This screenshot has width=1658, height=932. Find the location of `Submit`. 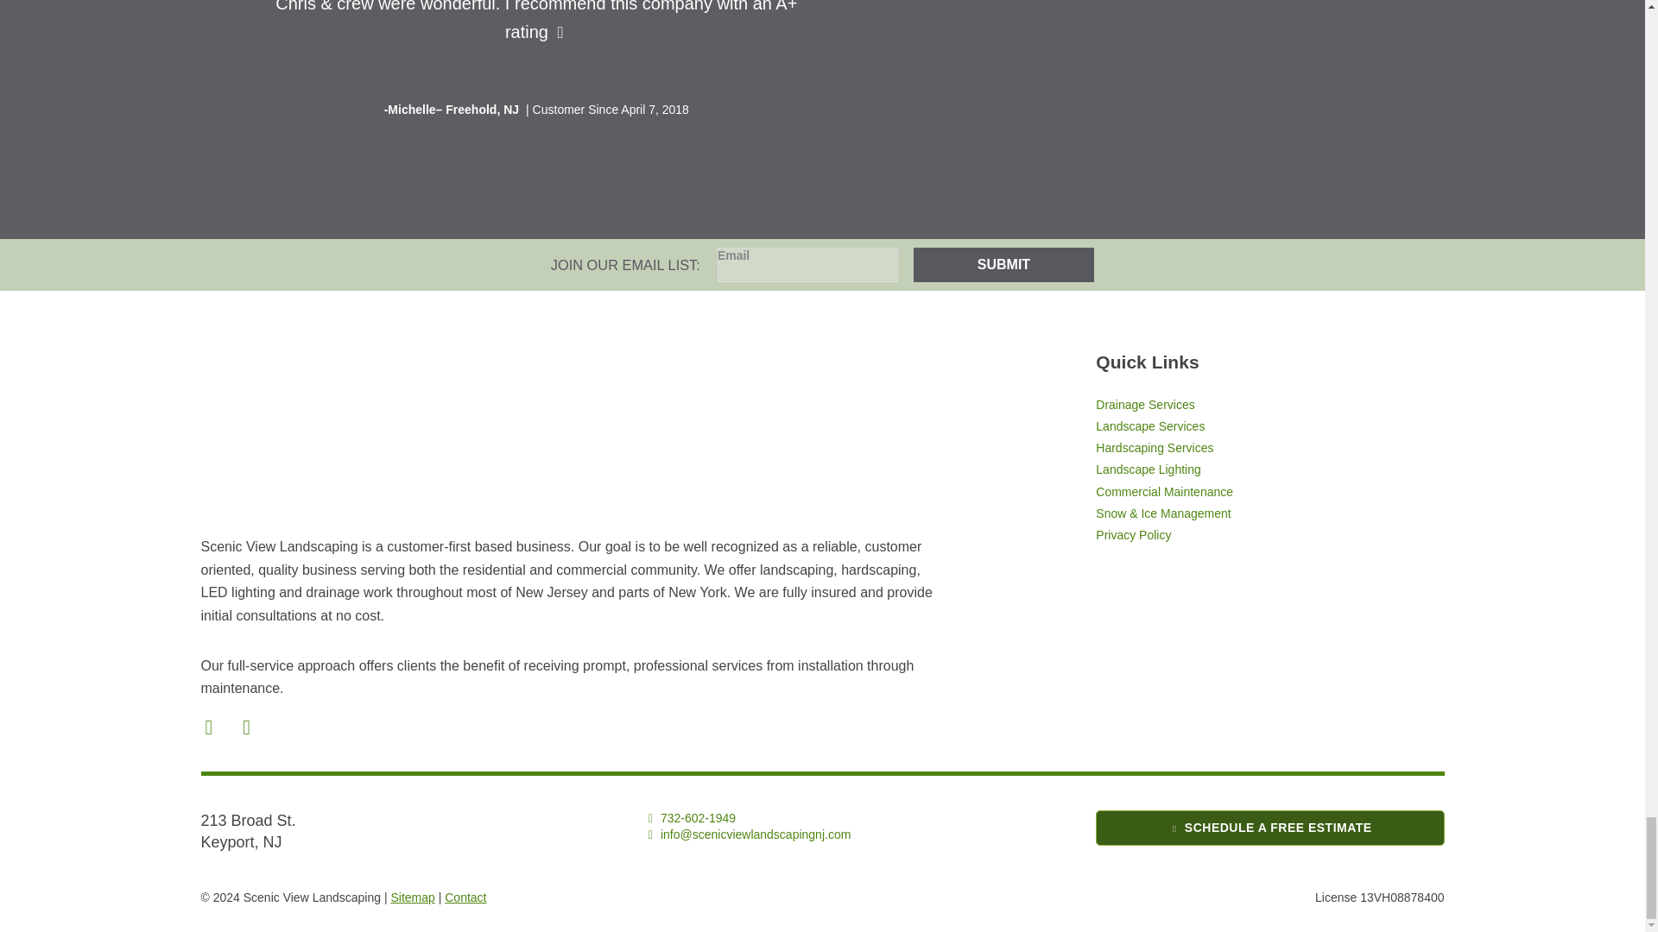

Submit is located at coordinates (1003, 265).